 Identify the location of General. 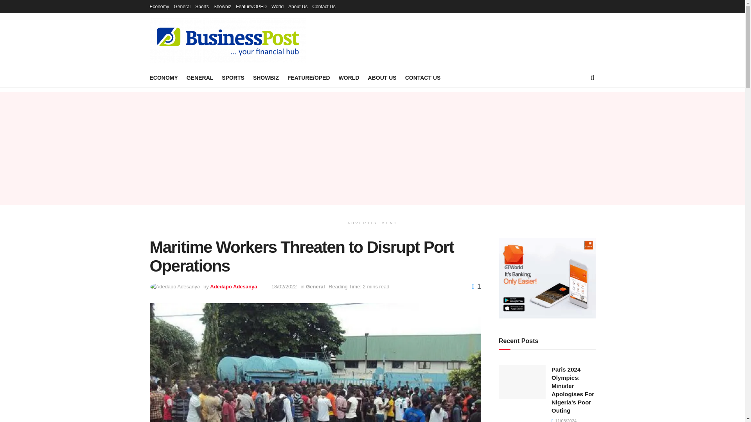
(182, 6).